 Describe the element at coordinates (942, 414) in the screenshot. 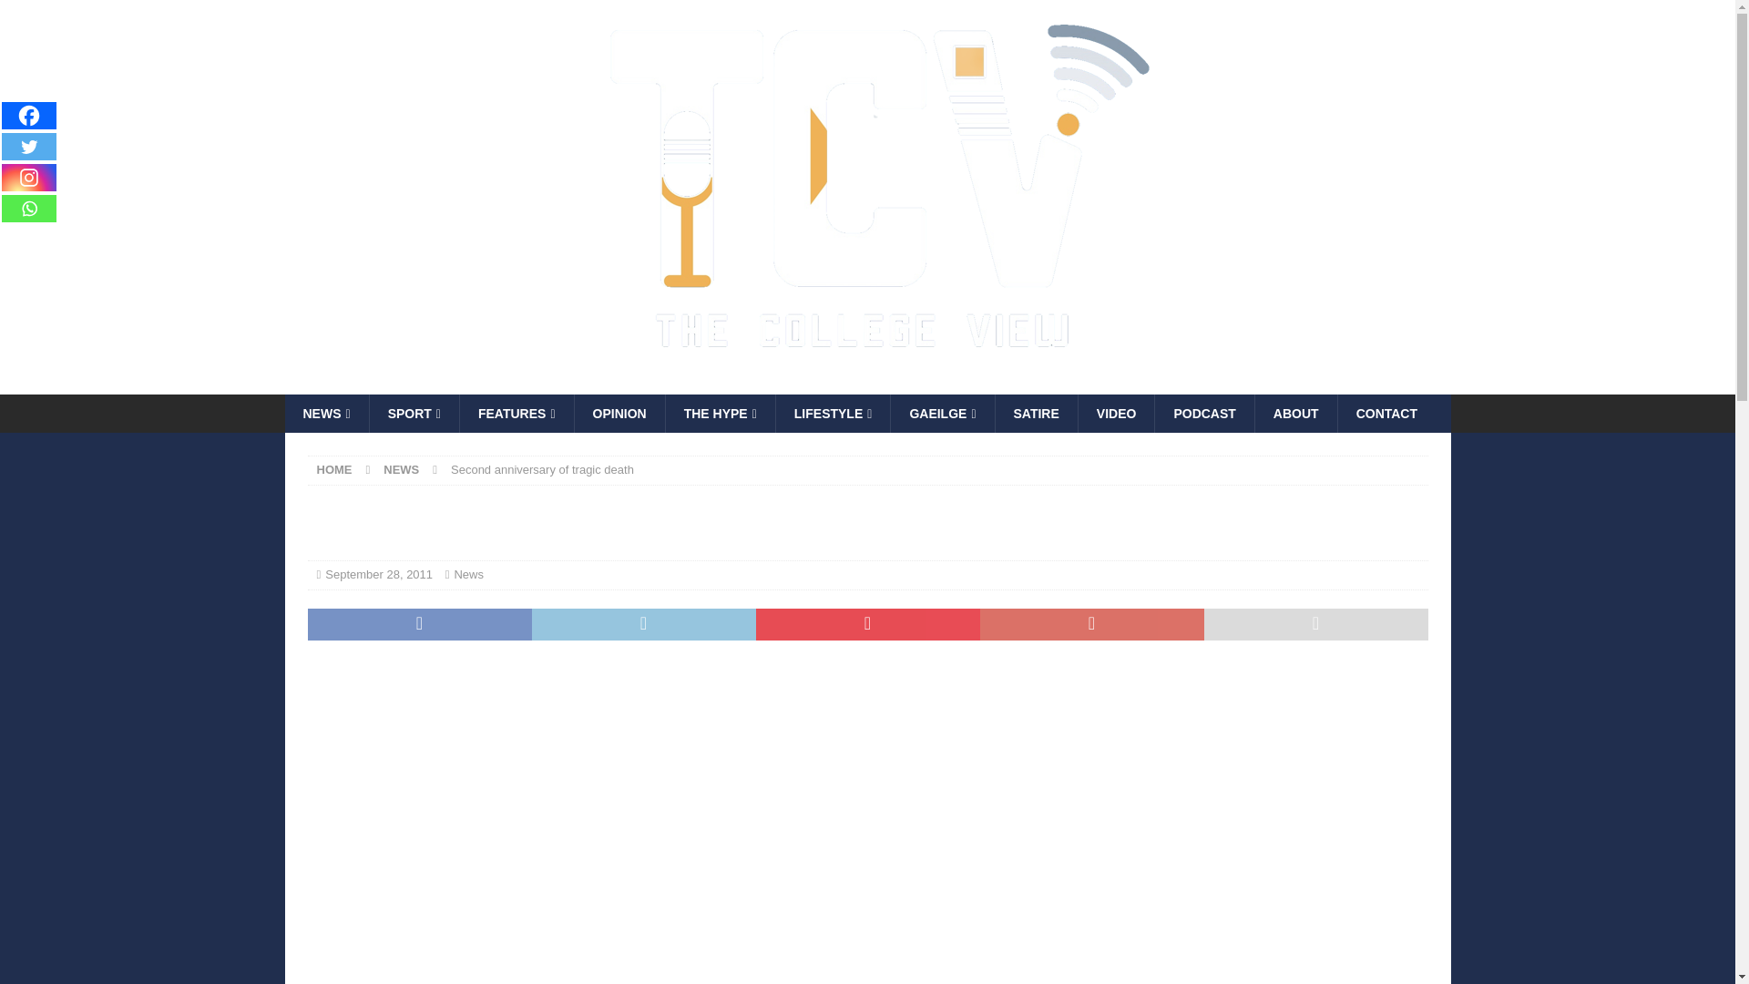

I see `GAEILGE` at that location.